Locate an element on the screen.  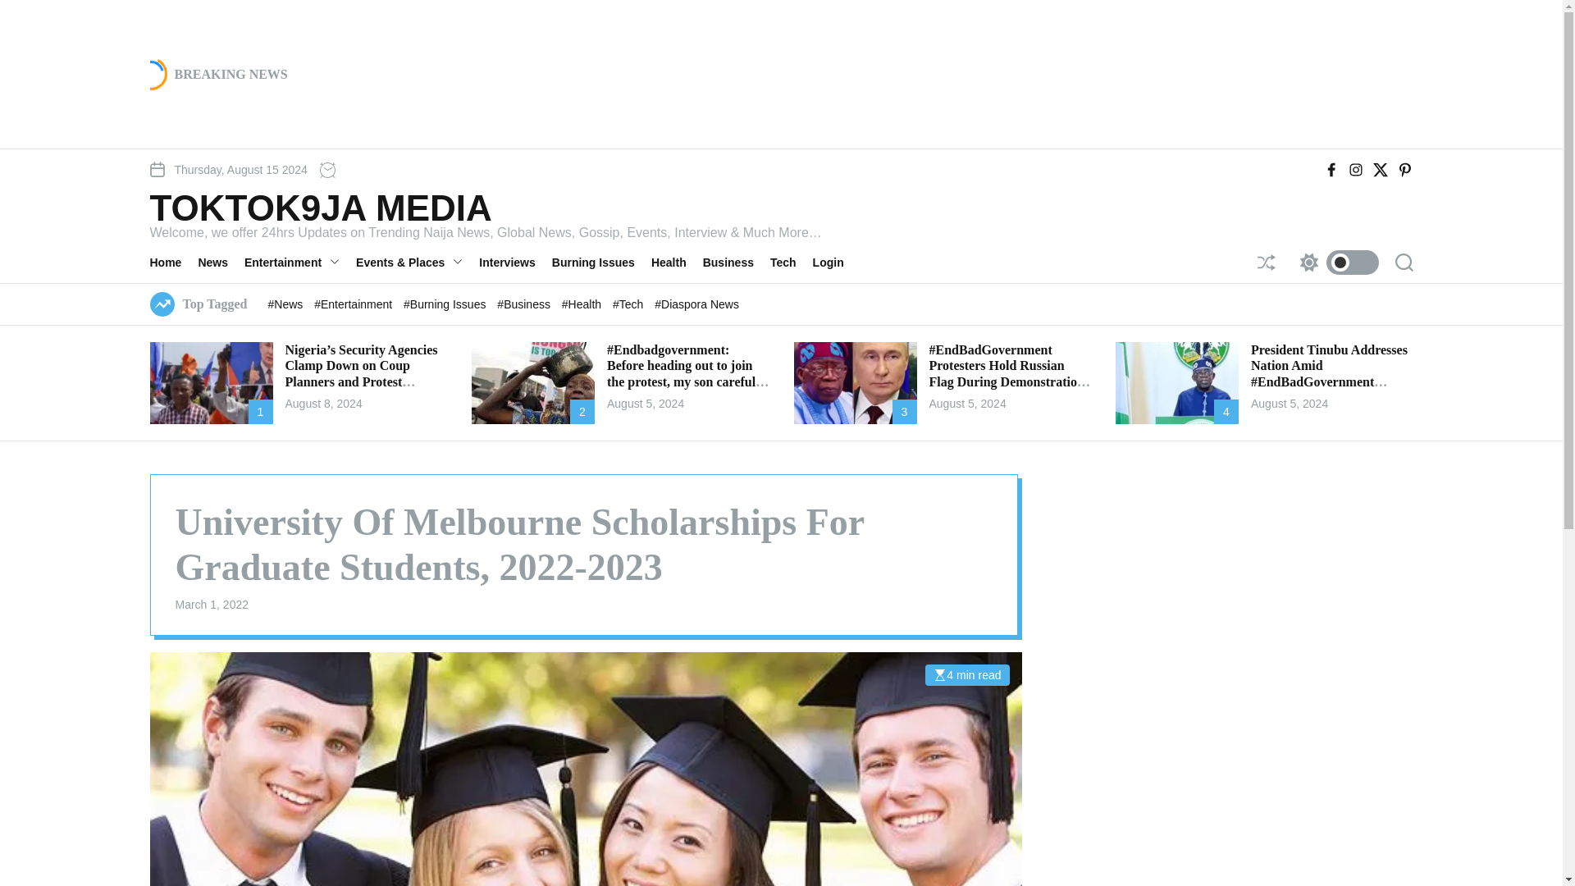
TOKTOK9JA MEDIA is located at coordinates (485, 208).